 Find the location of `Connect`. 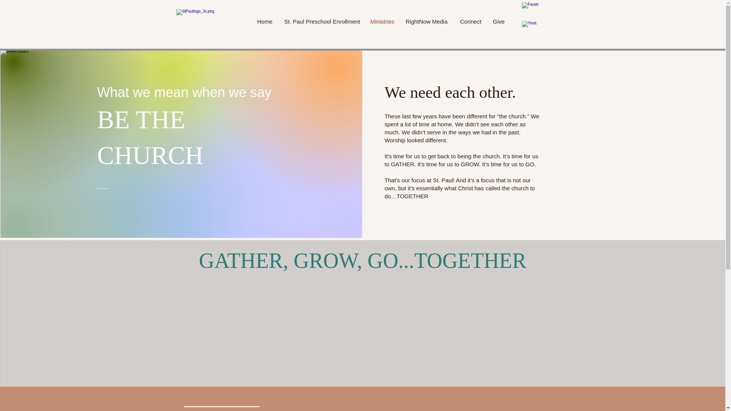

Connect is located at coordinates (471, 21).